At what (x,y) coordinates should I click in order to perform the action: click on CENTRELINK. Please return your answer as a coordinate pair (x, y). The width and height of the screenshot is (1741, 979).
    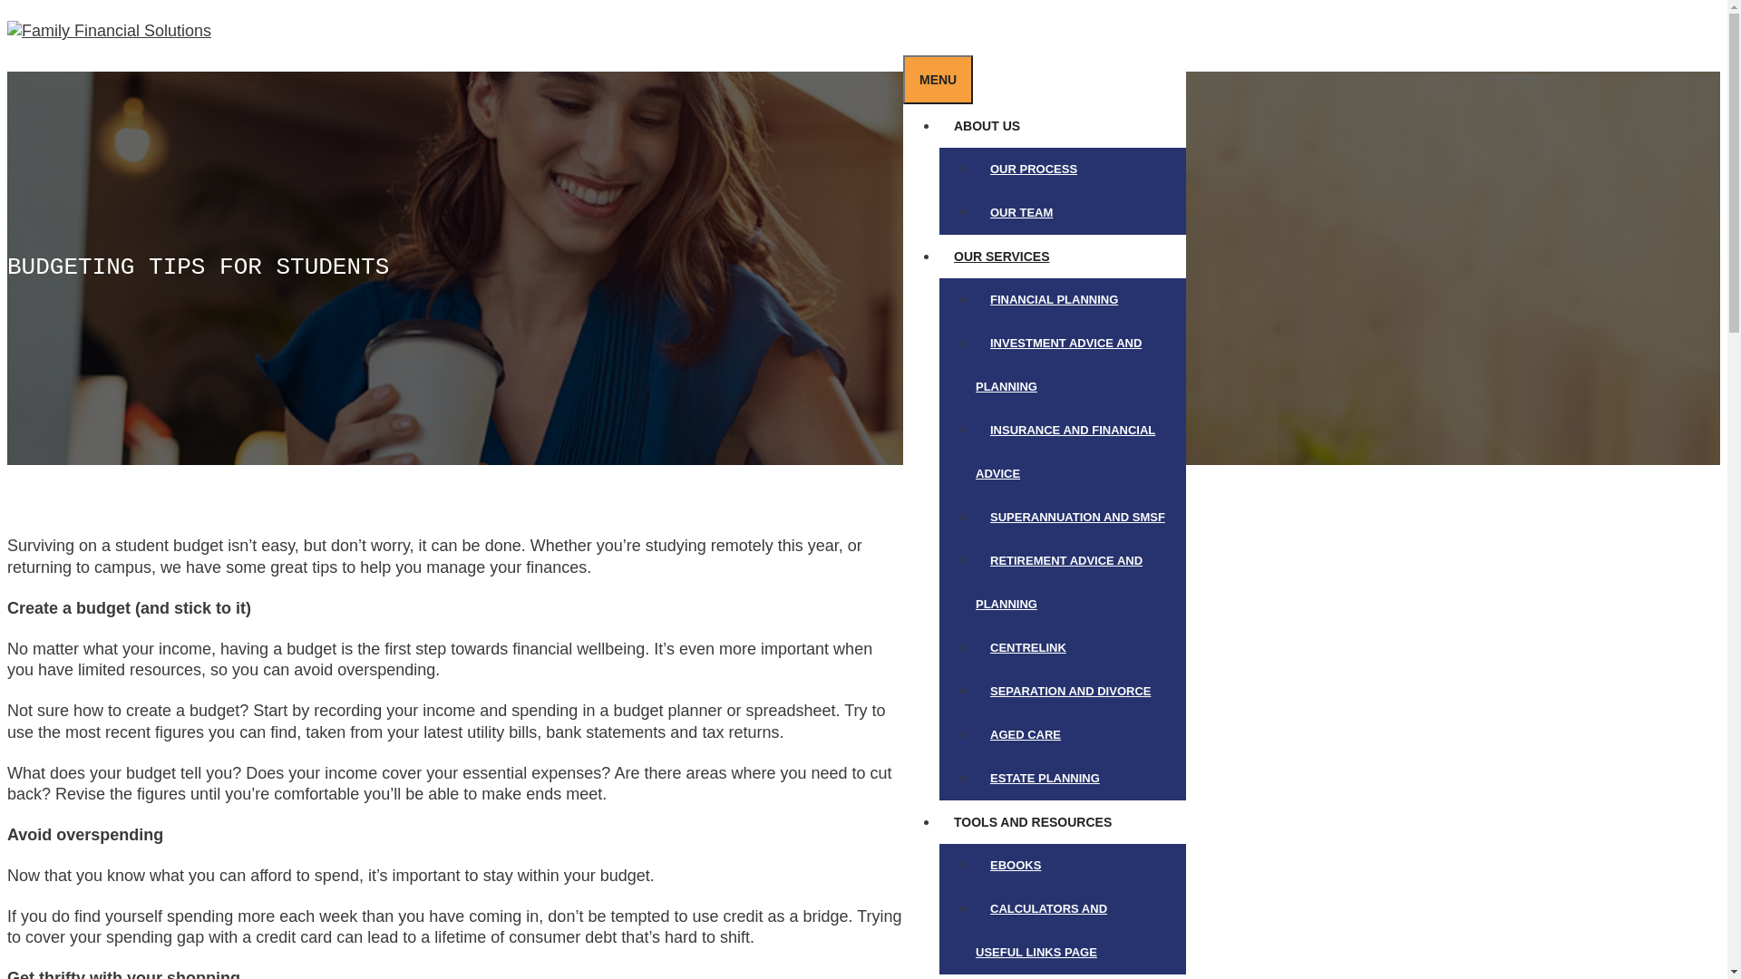
    Looking at the image, I should click on (1028, 647).